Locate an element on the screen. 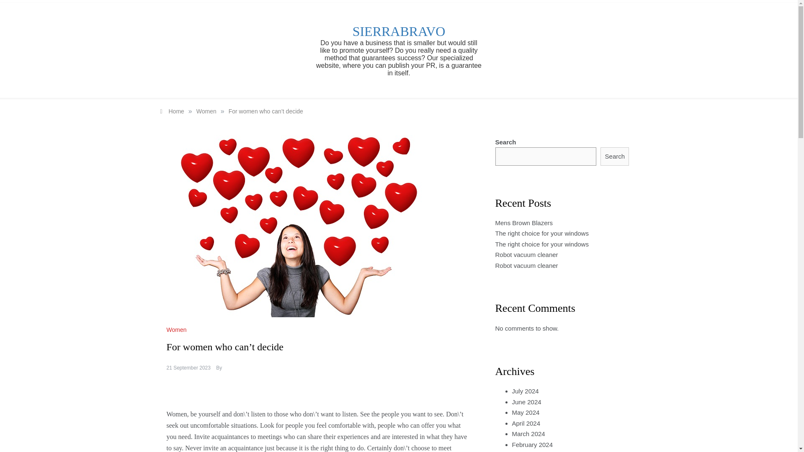  SIERRABRAVO is located at coordinates (399, 31).